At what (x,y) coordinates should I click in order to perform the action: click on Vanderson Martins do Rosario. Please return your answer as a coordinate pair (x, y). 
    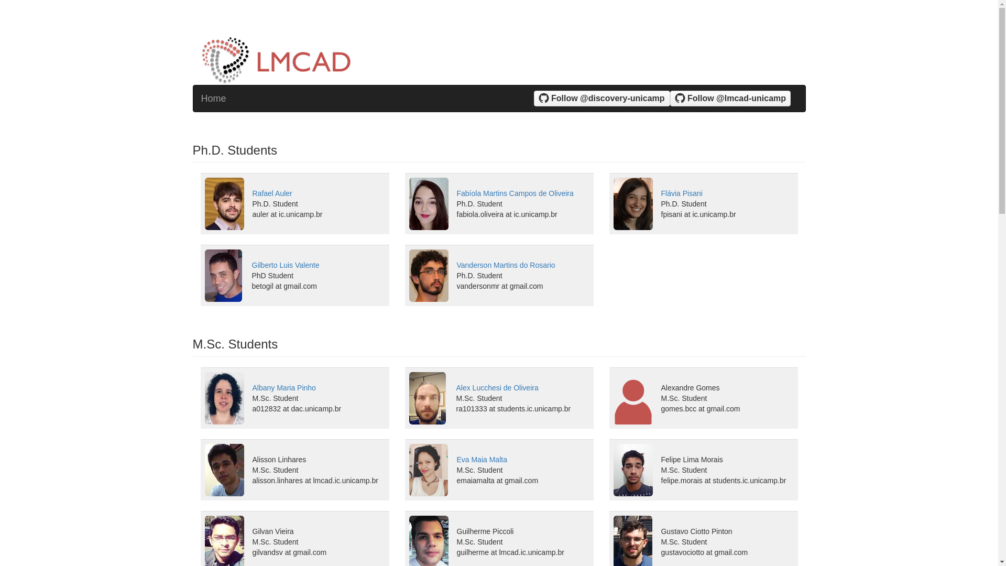
    Looking at the image, I should click on (506, 265).